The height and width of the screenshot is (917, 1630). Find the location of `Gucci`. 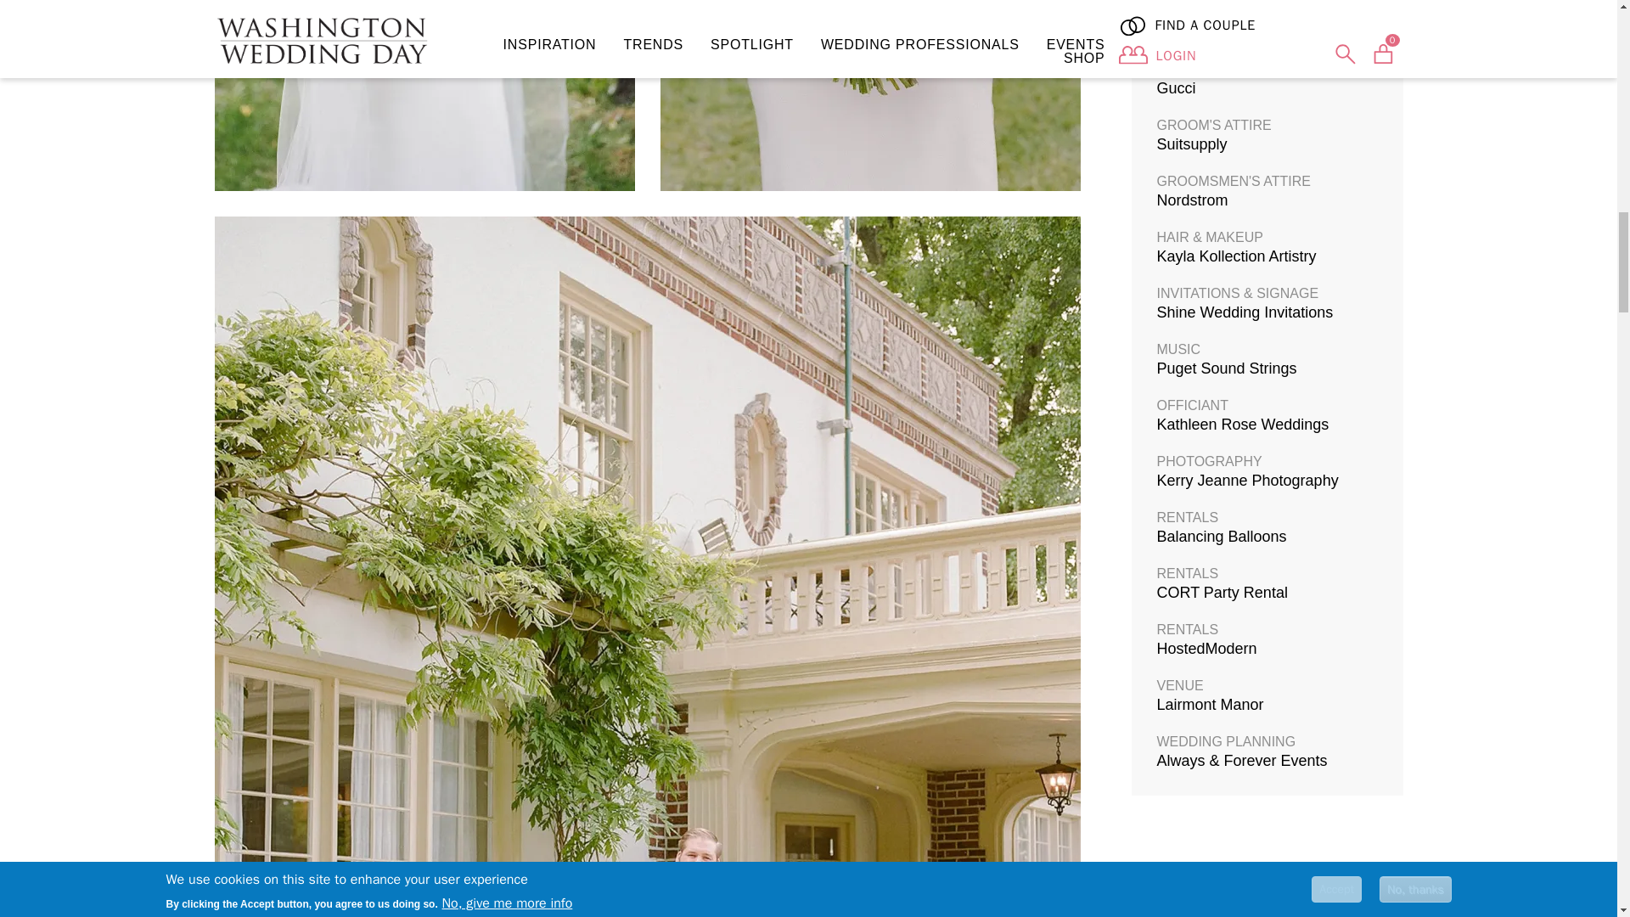

Gucci is located at coordinates (1175, 88).